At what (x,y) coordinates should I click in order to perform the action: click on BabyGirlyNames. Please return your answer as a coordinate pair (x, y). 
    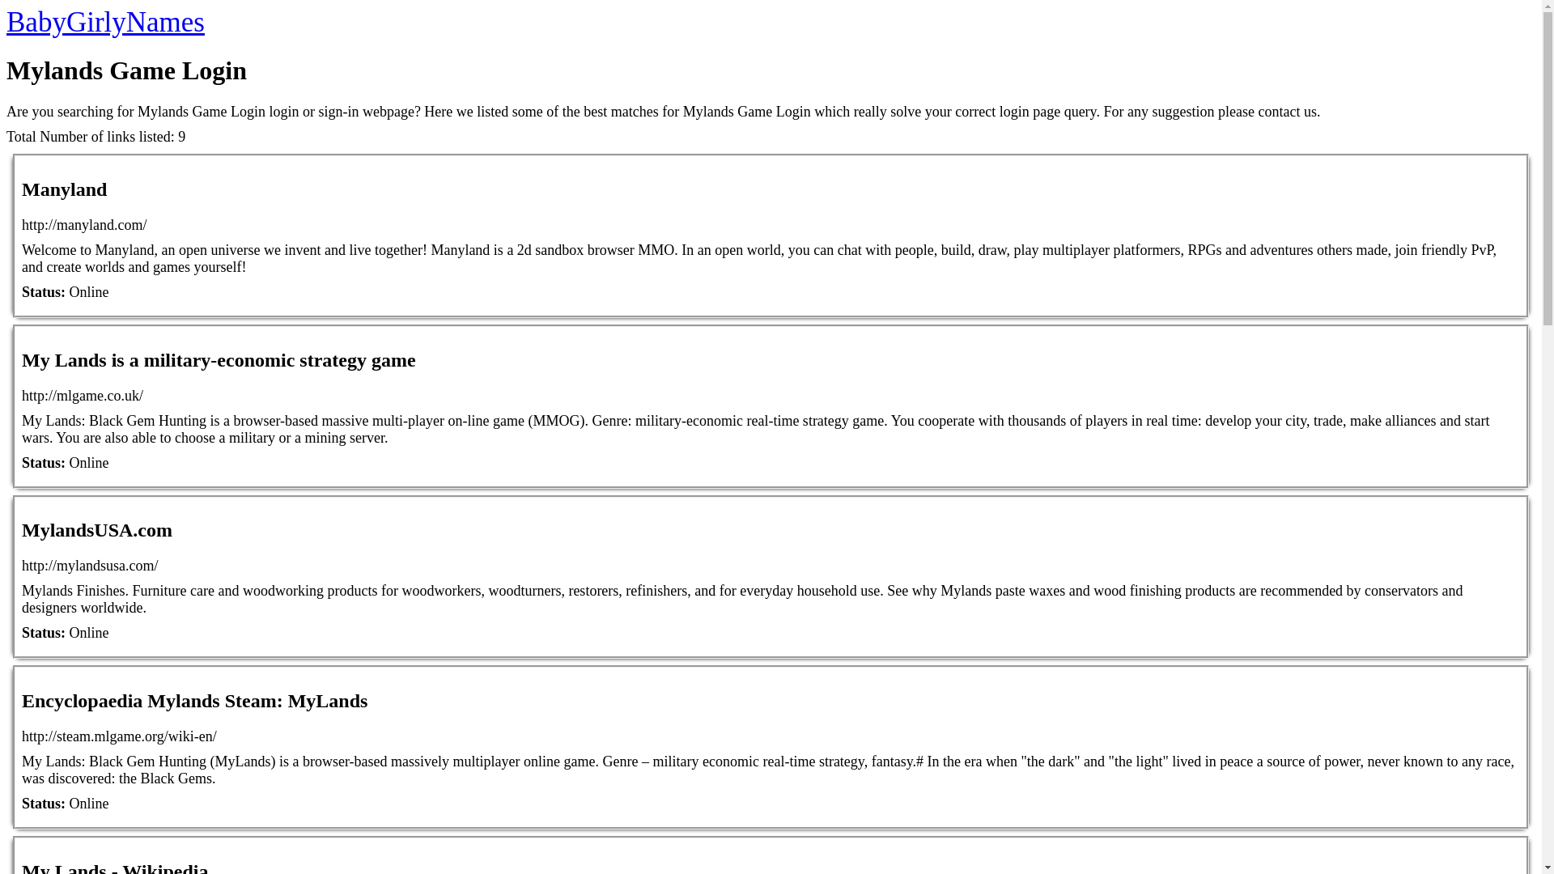
    Looking at the image, I should click on (105, 22).